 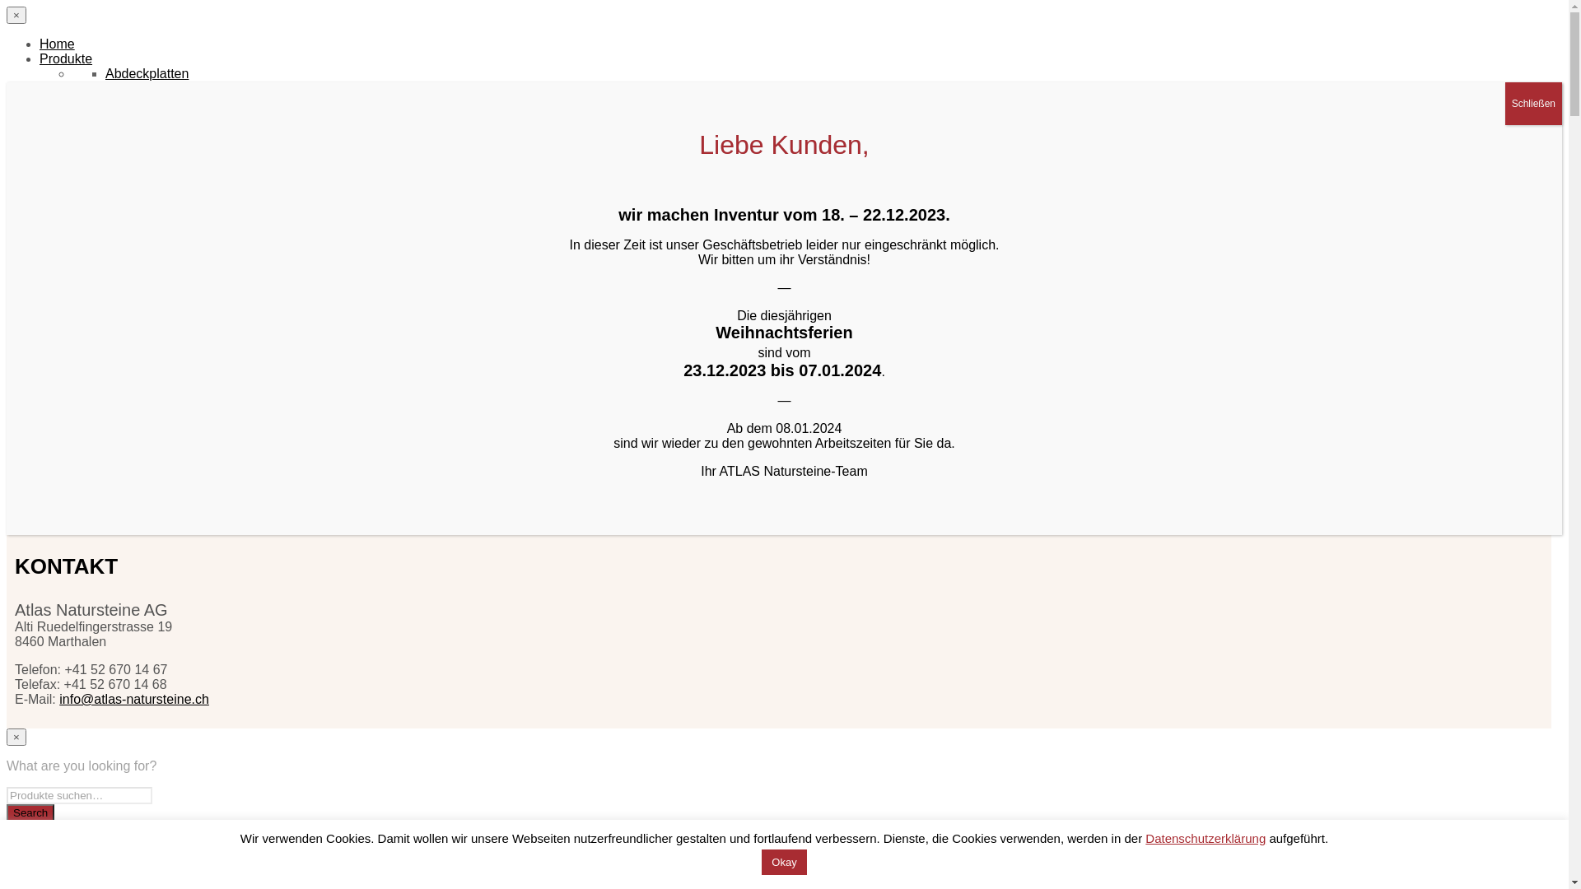 What do you see at coordinates (87, 504) in the screenshot?
I see `Produktkataloge` at bounding box center [87, 504].